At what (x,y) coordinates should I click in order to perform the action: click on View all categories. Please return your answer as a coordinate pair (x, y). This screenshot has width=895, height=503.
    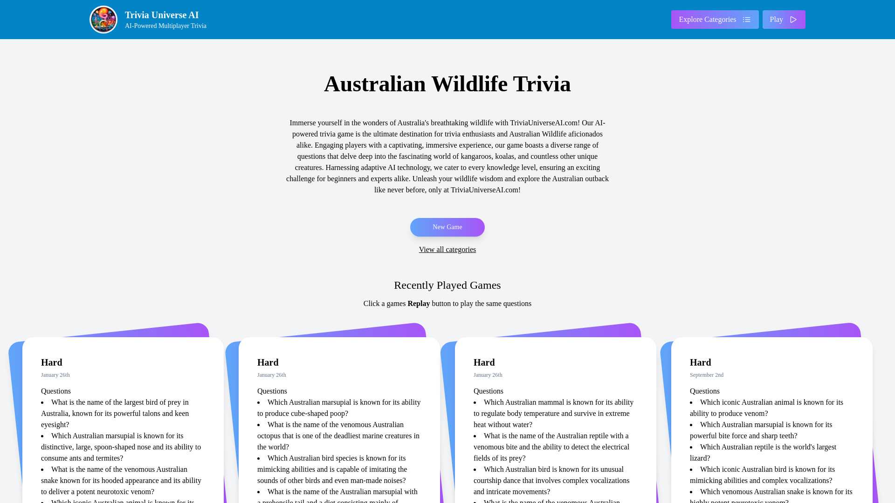
    Looking at the image, I should click on (151, 20).